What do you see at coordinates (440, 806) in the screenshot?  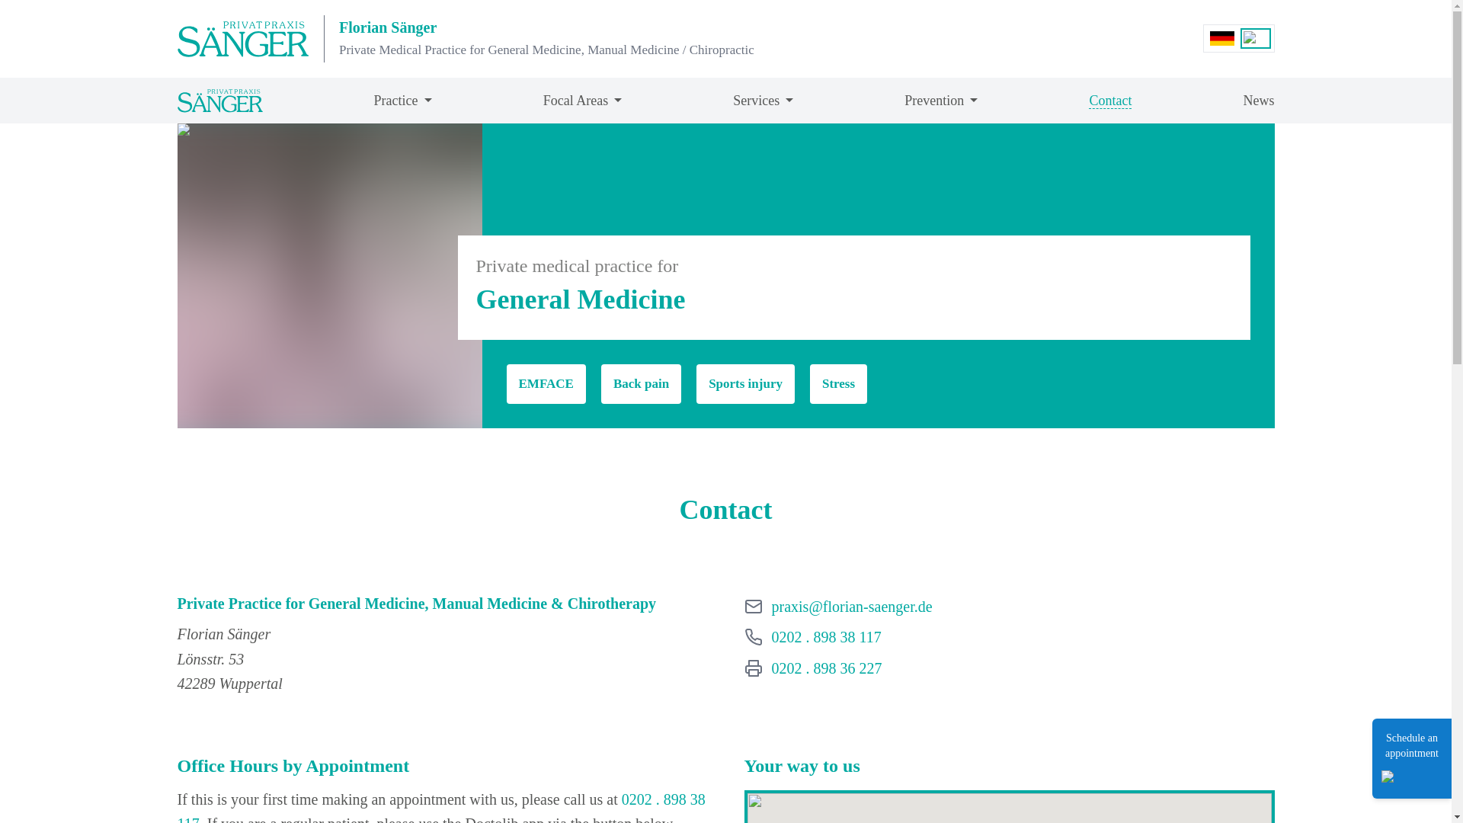 I see `en` at bounding box center [440, 806].